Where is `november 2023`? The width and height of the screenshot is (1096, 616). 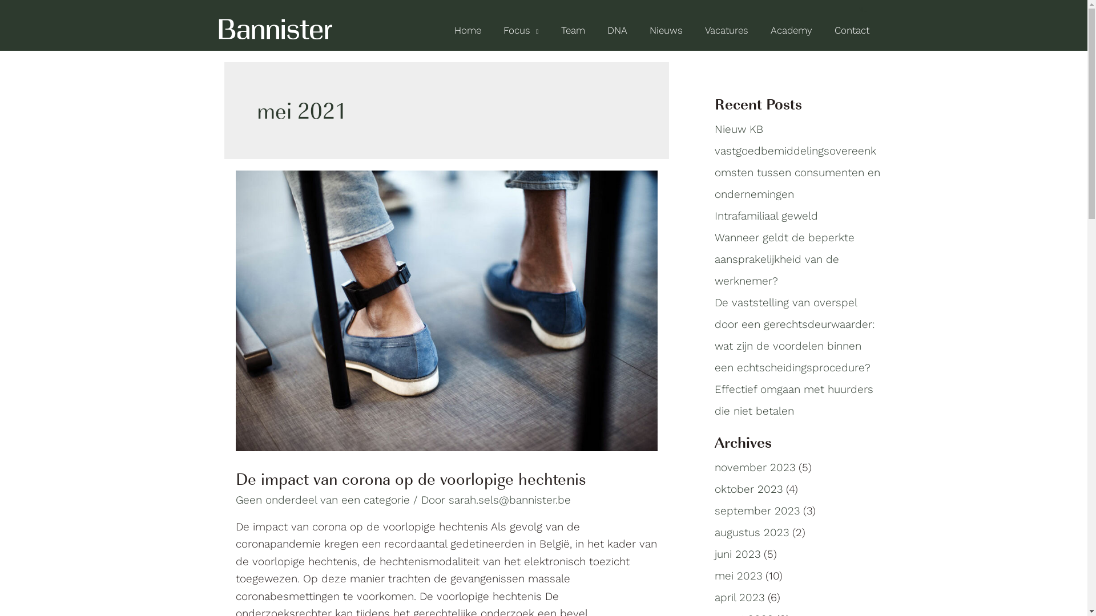
november 2023 is located at coordinates (755, 468).